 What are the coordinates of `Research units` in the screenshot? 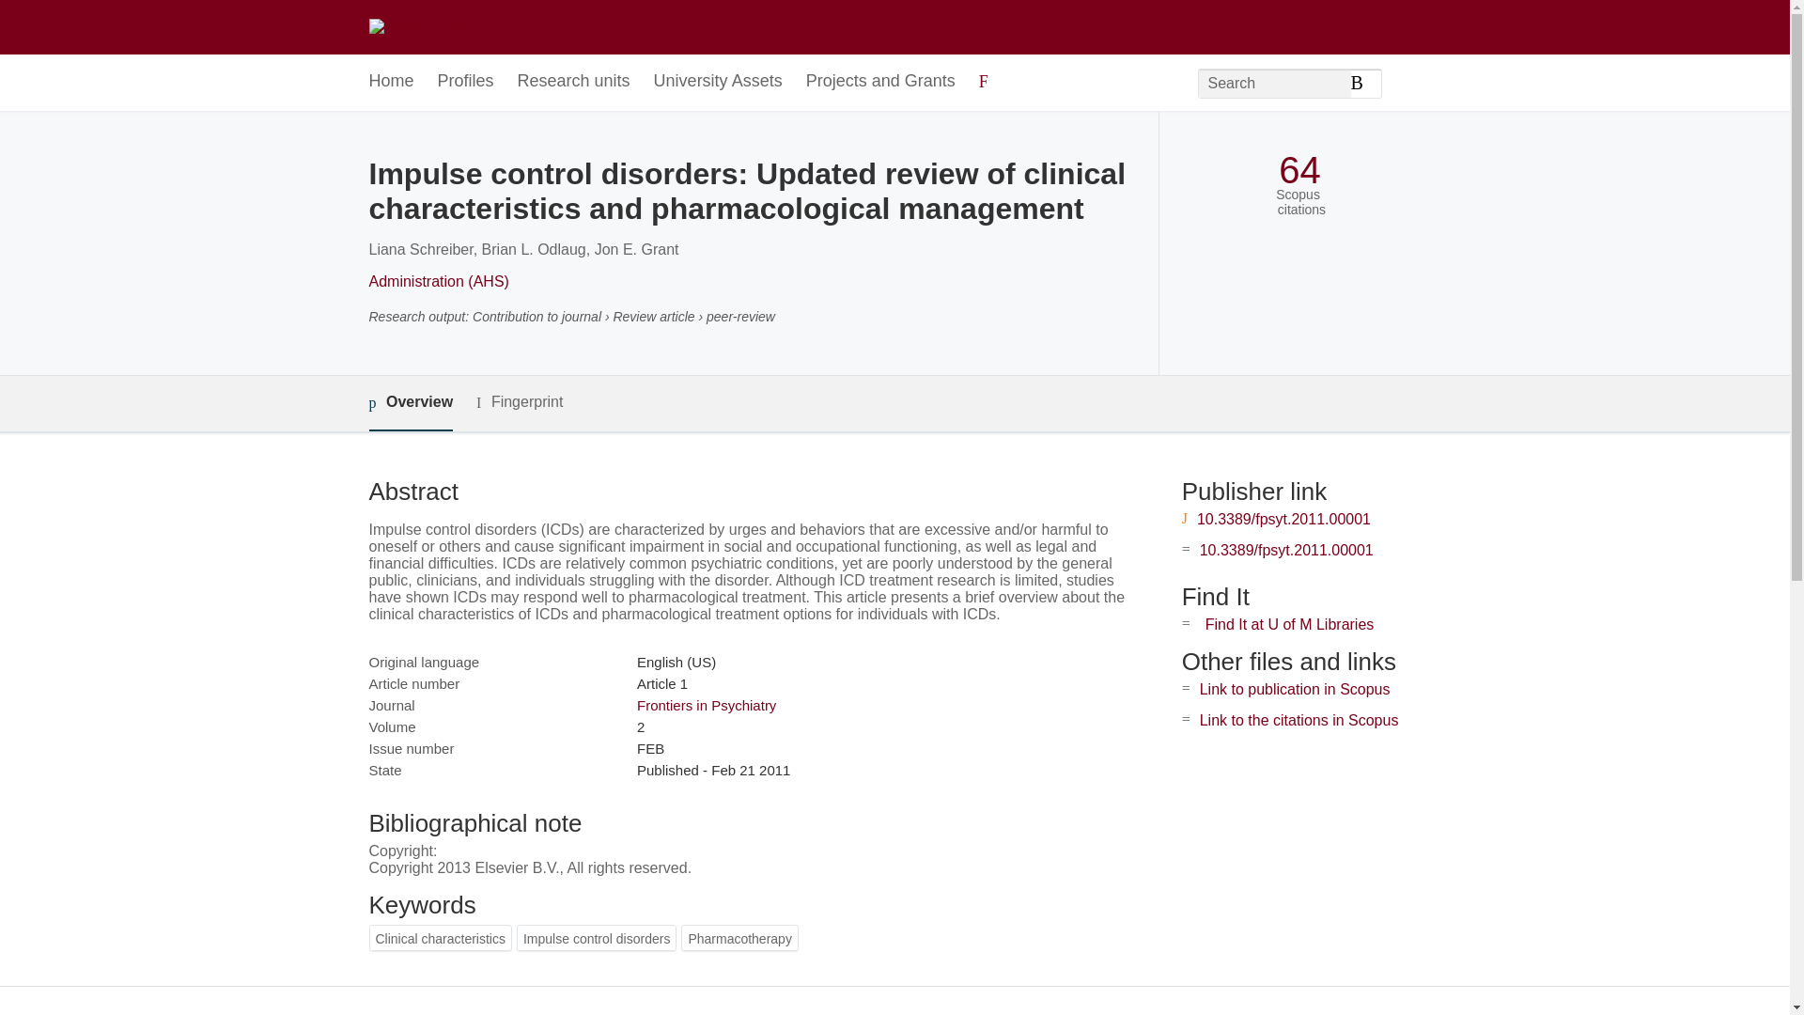 It's located at (573, 82).